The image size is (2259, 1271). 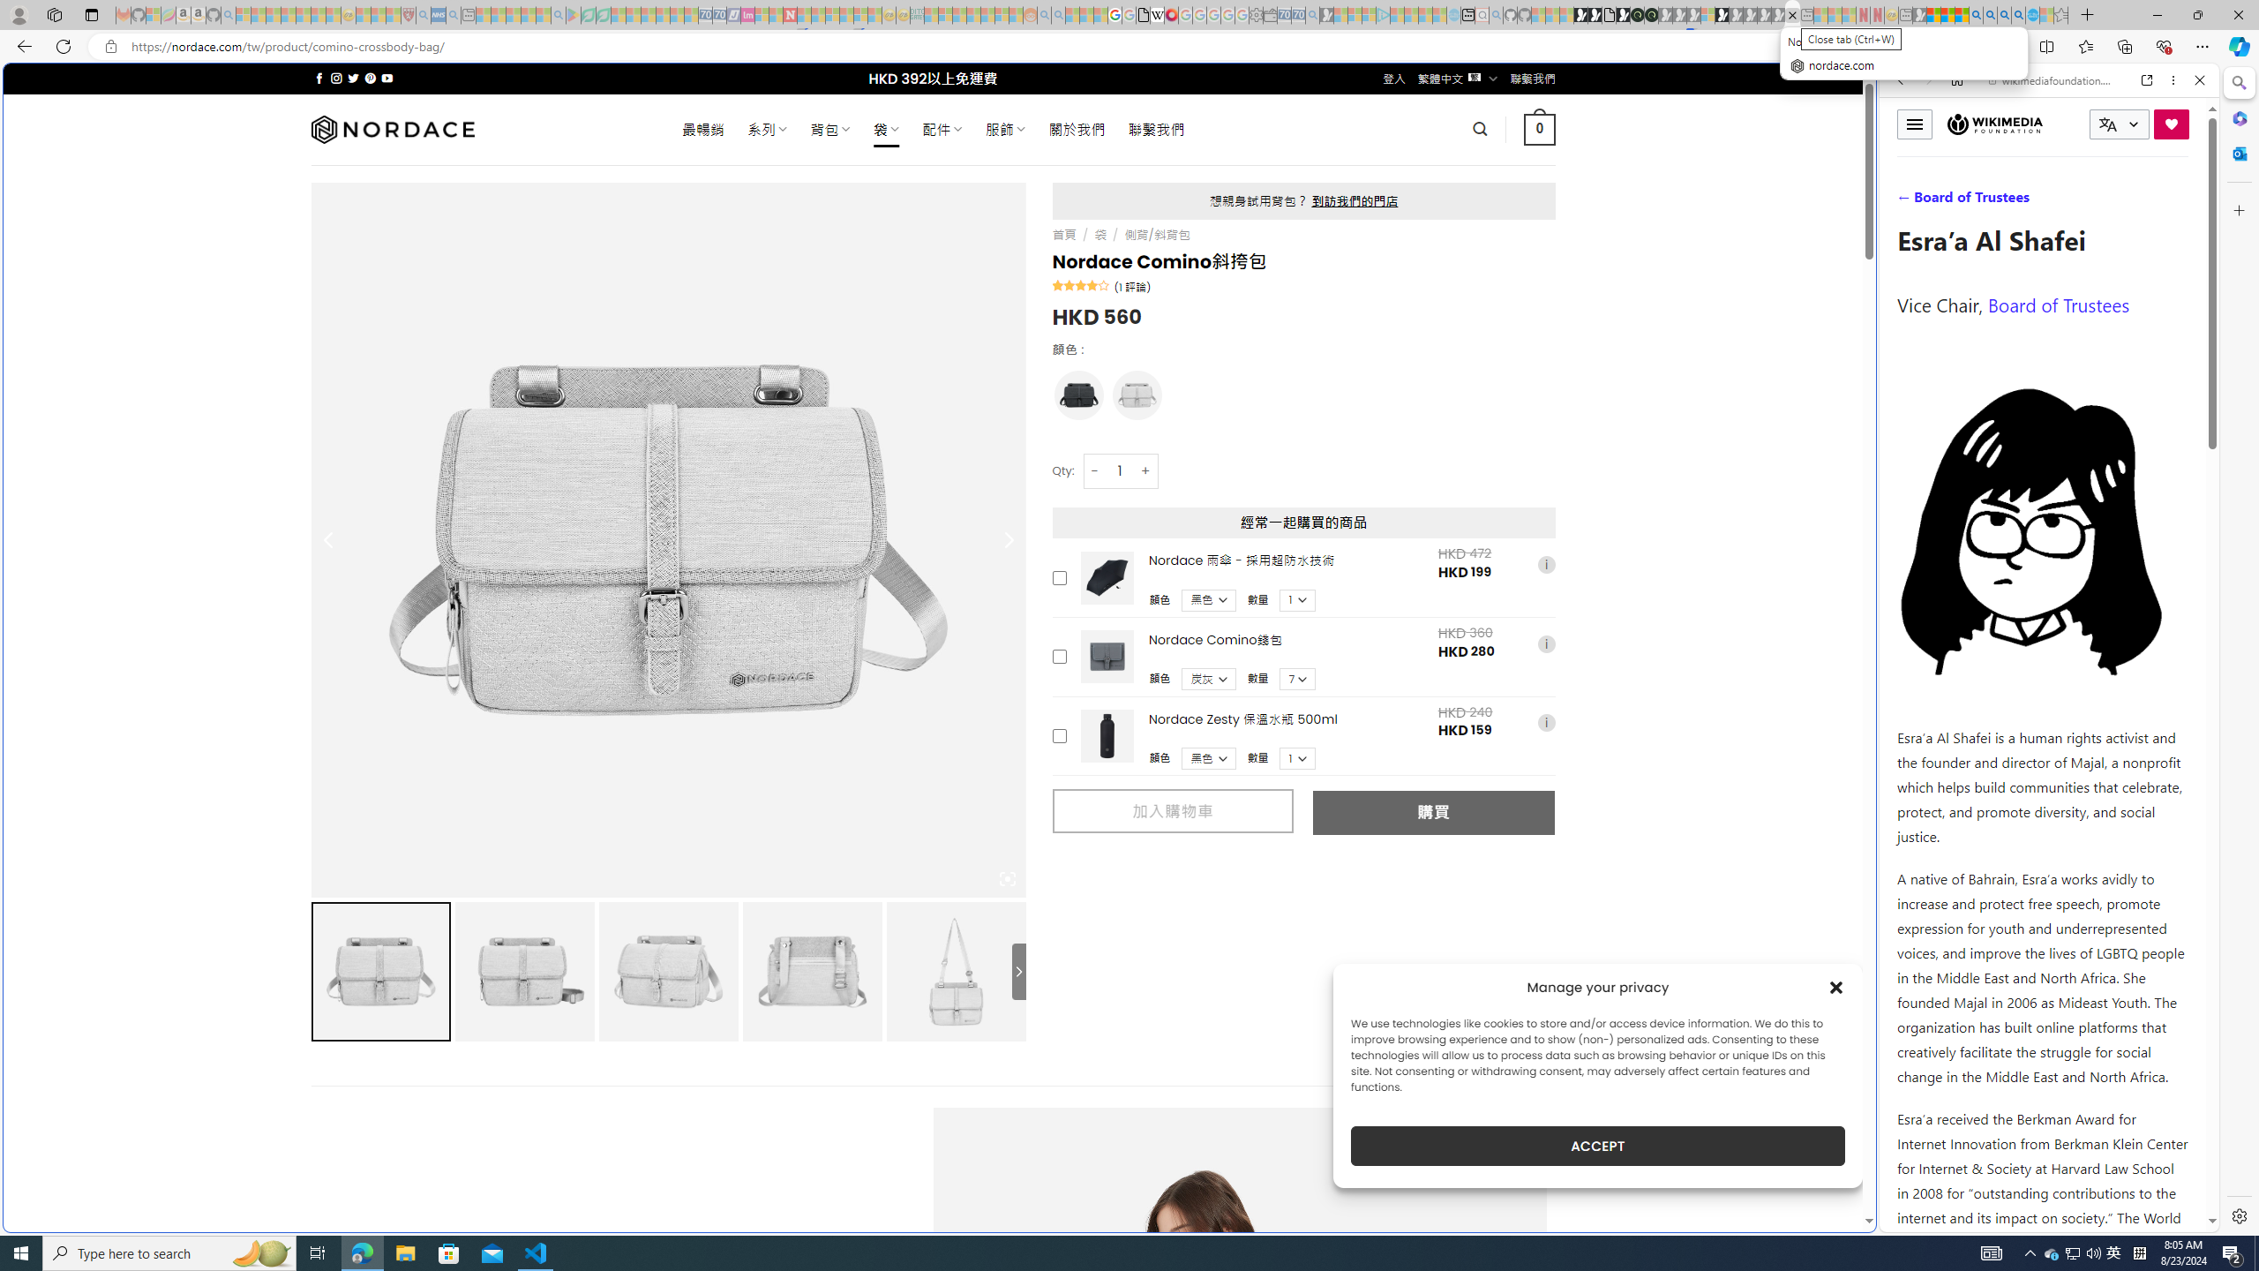 What do you see at coordinates (2180, 203) in the screenshot?
I see `Class: b_serphb` at bounding box center [2180, 203].